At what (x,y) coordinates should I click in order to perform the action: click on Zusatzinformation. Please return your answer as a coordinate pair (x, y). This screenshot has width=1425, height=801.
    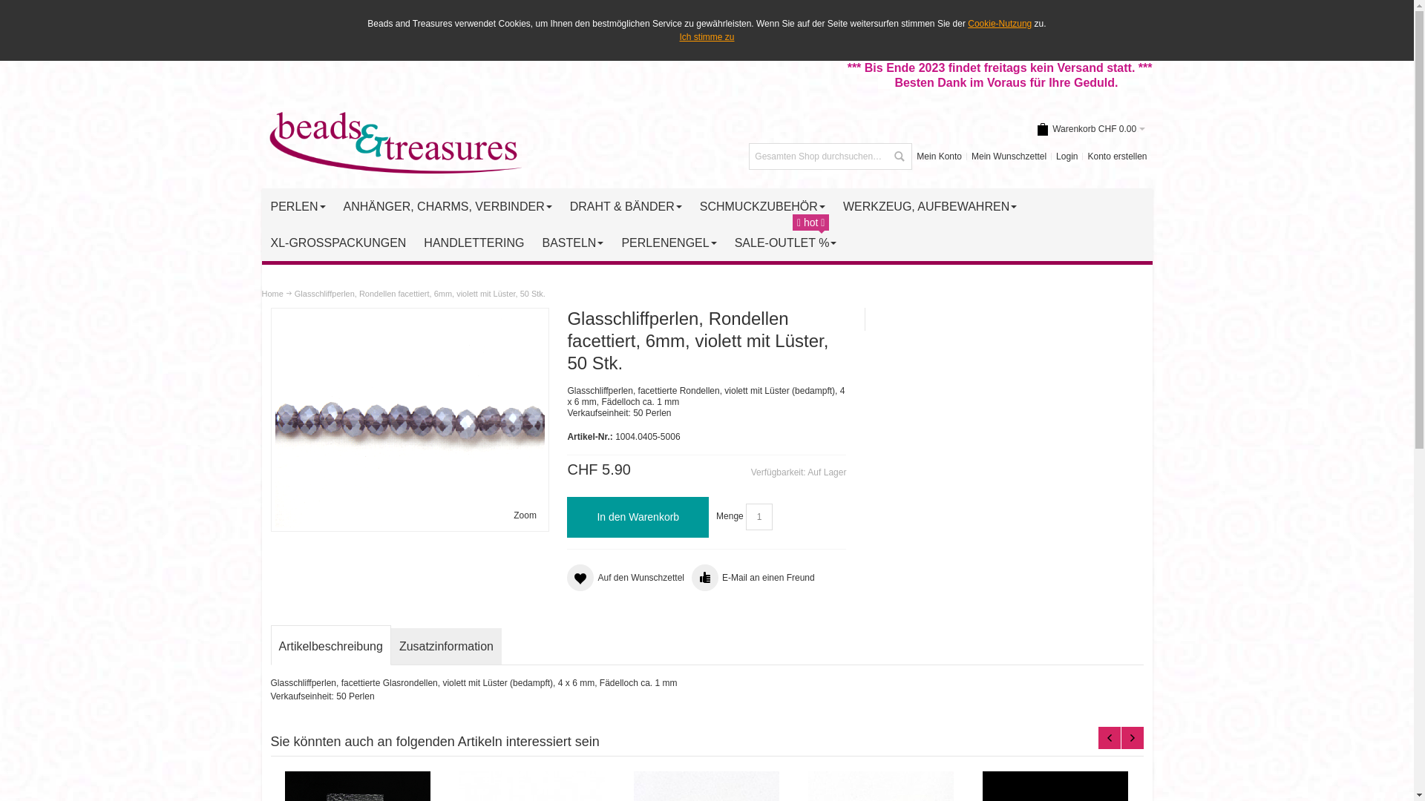
    Looking at the image, I should click on (447, 647).